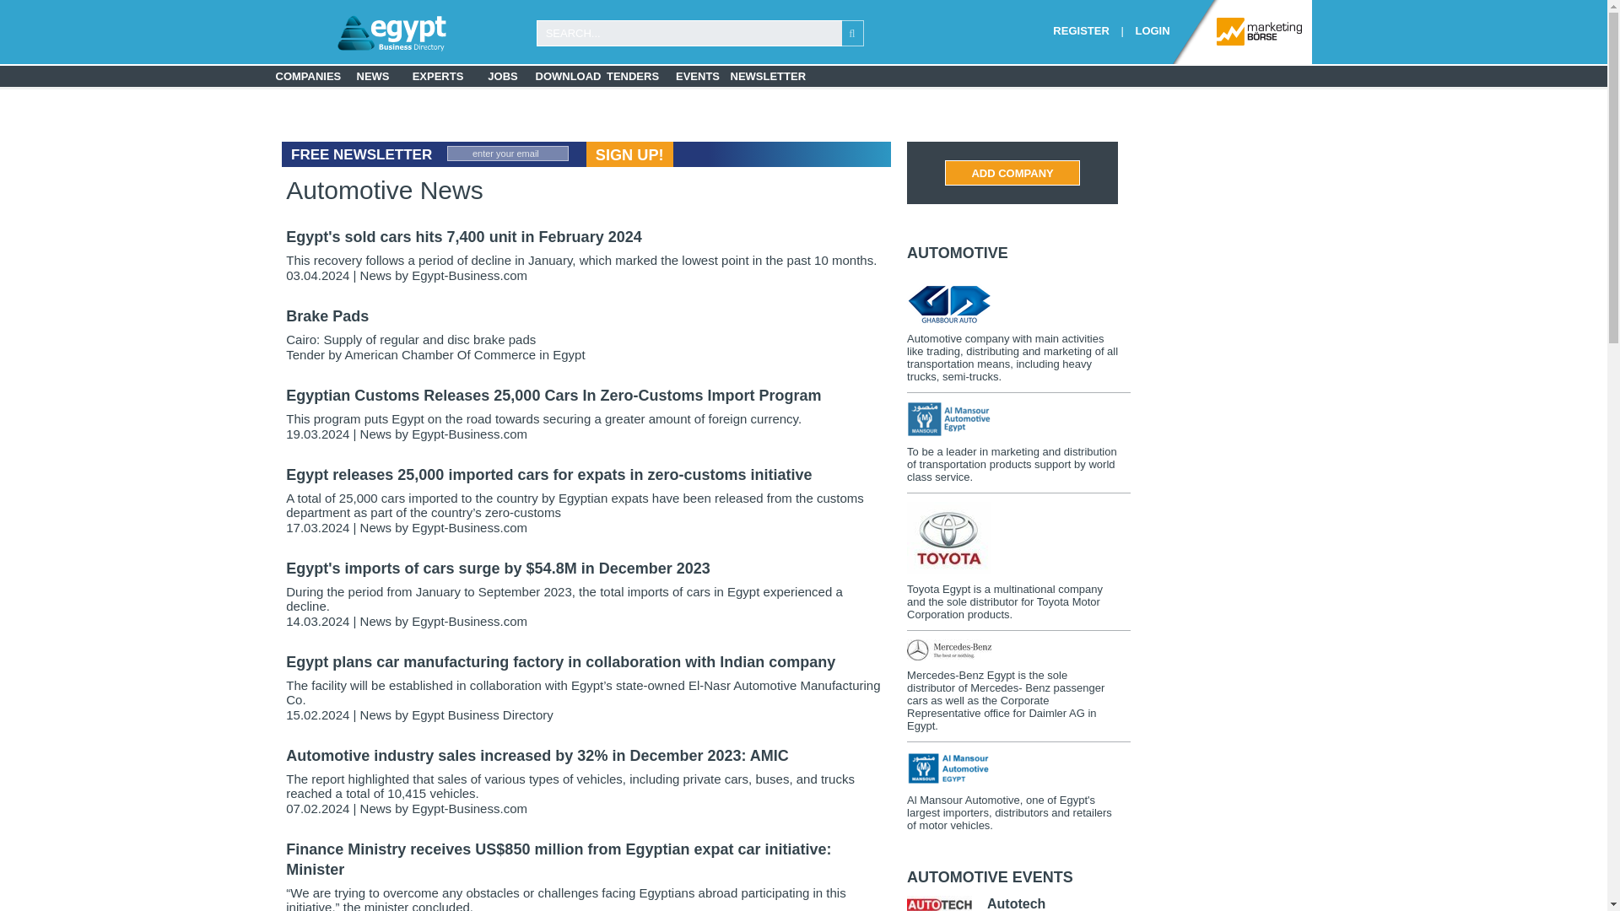  I want to click on SIGN UP!, so click(629, 154).